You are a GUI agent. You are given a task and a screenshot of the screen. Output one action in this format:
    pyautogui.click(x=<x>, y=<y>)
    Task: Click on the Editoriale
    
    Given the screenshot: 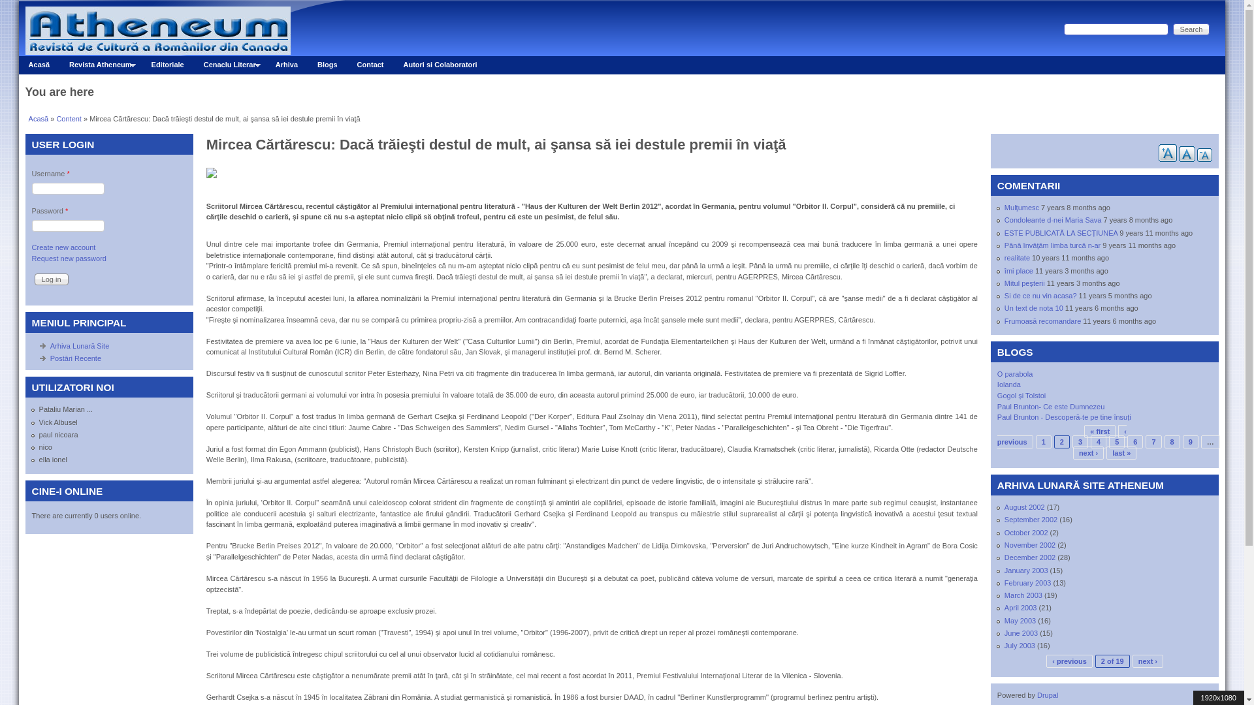 What is the action you would take?
    pyautogui.click(x=168, y=65)
    